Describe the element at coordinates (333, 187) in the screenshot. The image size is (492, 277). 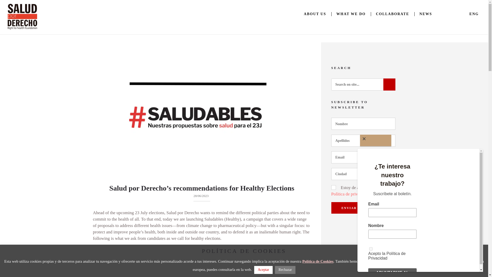
I see `1` at that location.